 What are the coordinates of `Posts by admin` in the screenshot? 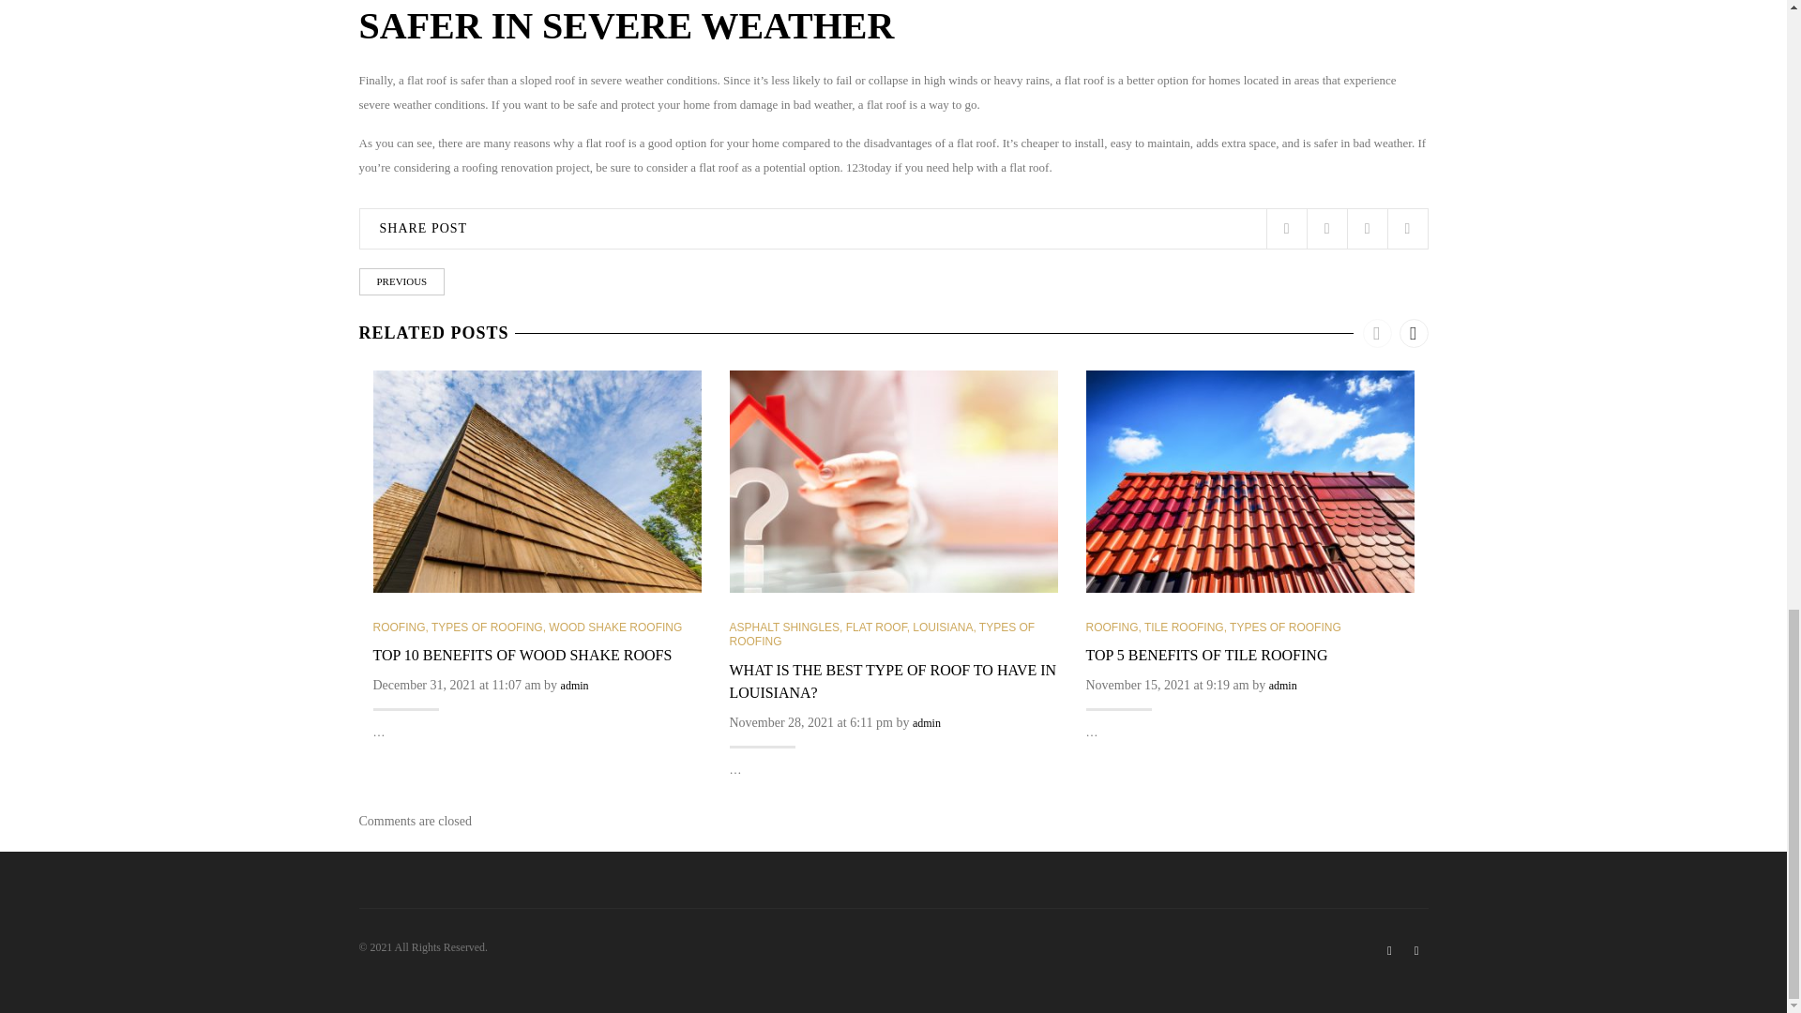 It's located at (927, 722).